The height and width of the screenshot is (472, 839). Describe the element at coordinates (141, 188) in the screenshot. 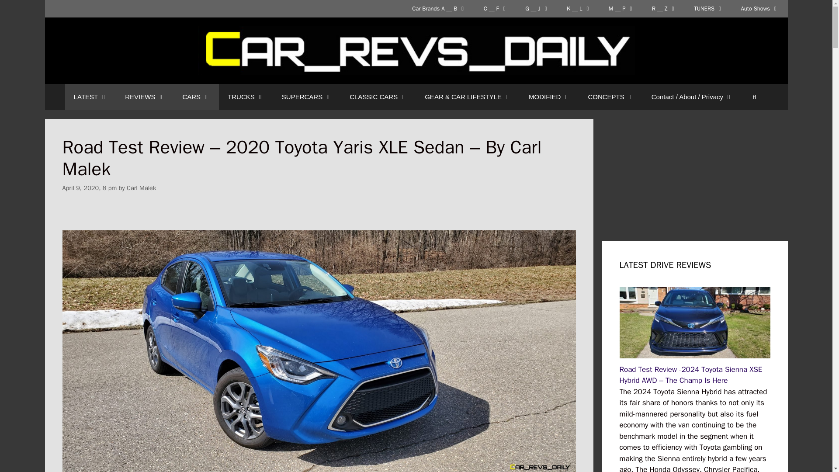

I see `View all posts by Carl Malek` at that location.